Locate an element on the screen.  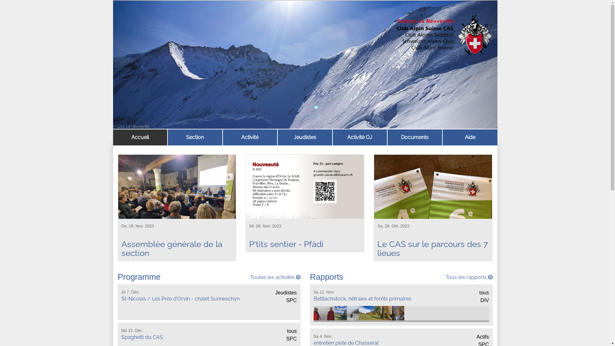
Section is located at coordinates (195, 137).